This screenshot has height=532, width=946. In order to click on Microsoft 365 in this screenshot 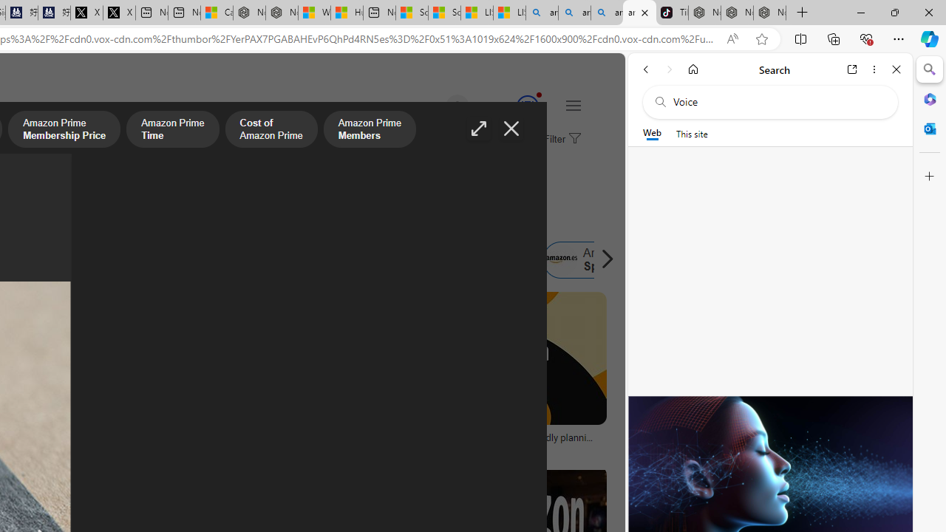, I will do `click(930, 98)`.